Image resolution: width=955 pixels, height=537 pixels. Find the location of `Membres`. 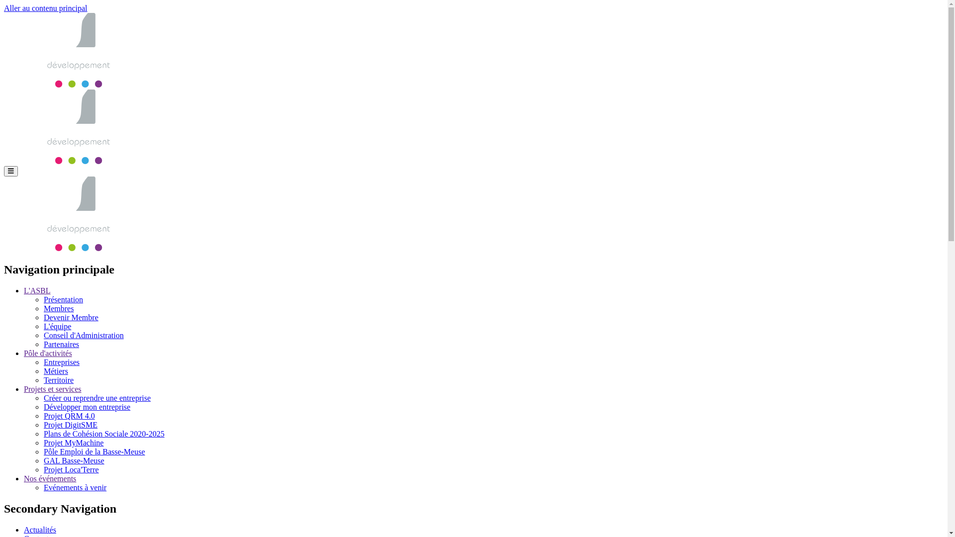

Membres is located at coordinates (59, 308).